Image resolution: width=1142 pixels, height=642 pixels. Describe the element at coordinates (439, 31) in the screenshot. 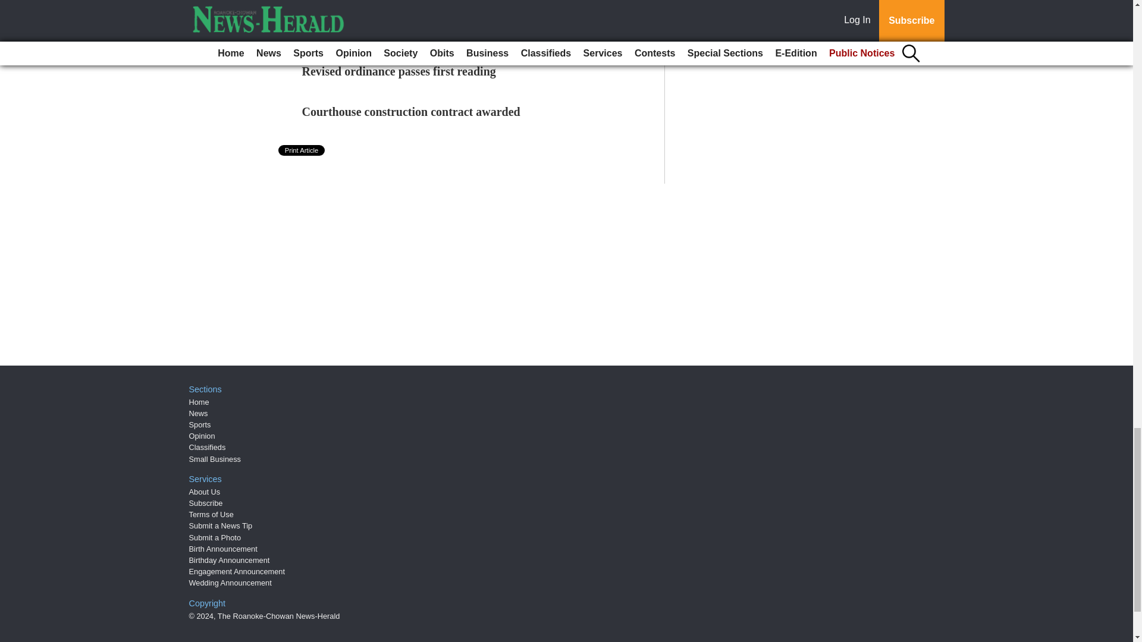

I see `Northampton DSS workers disgruntled with pay raise` at that location.